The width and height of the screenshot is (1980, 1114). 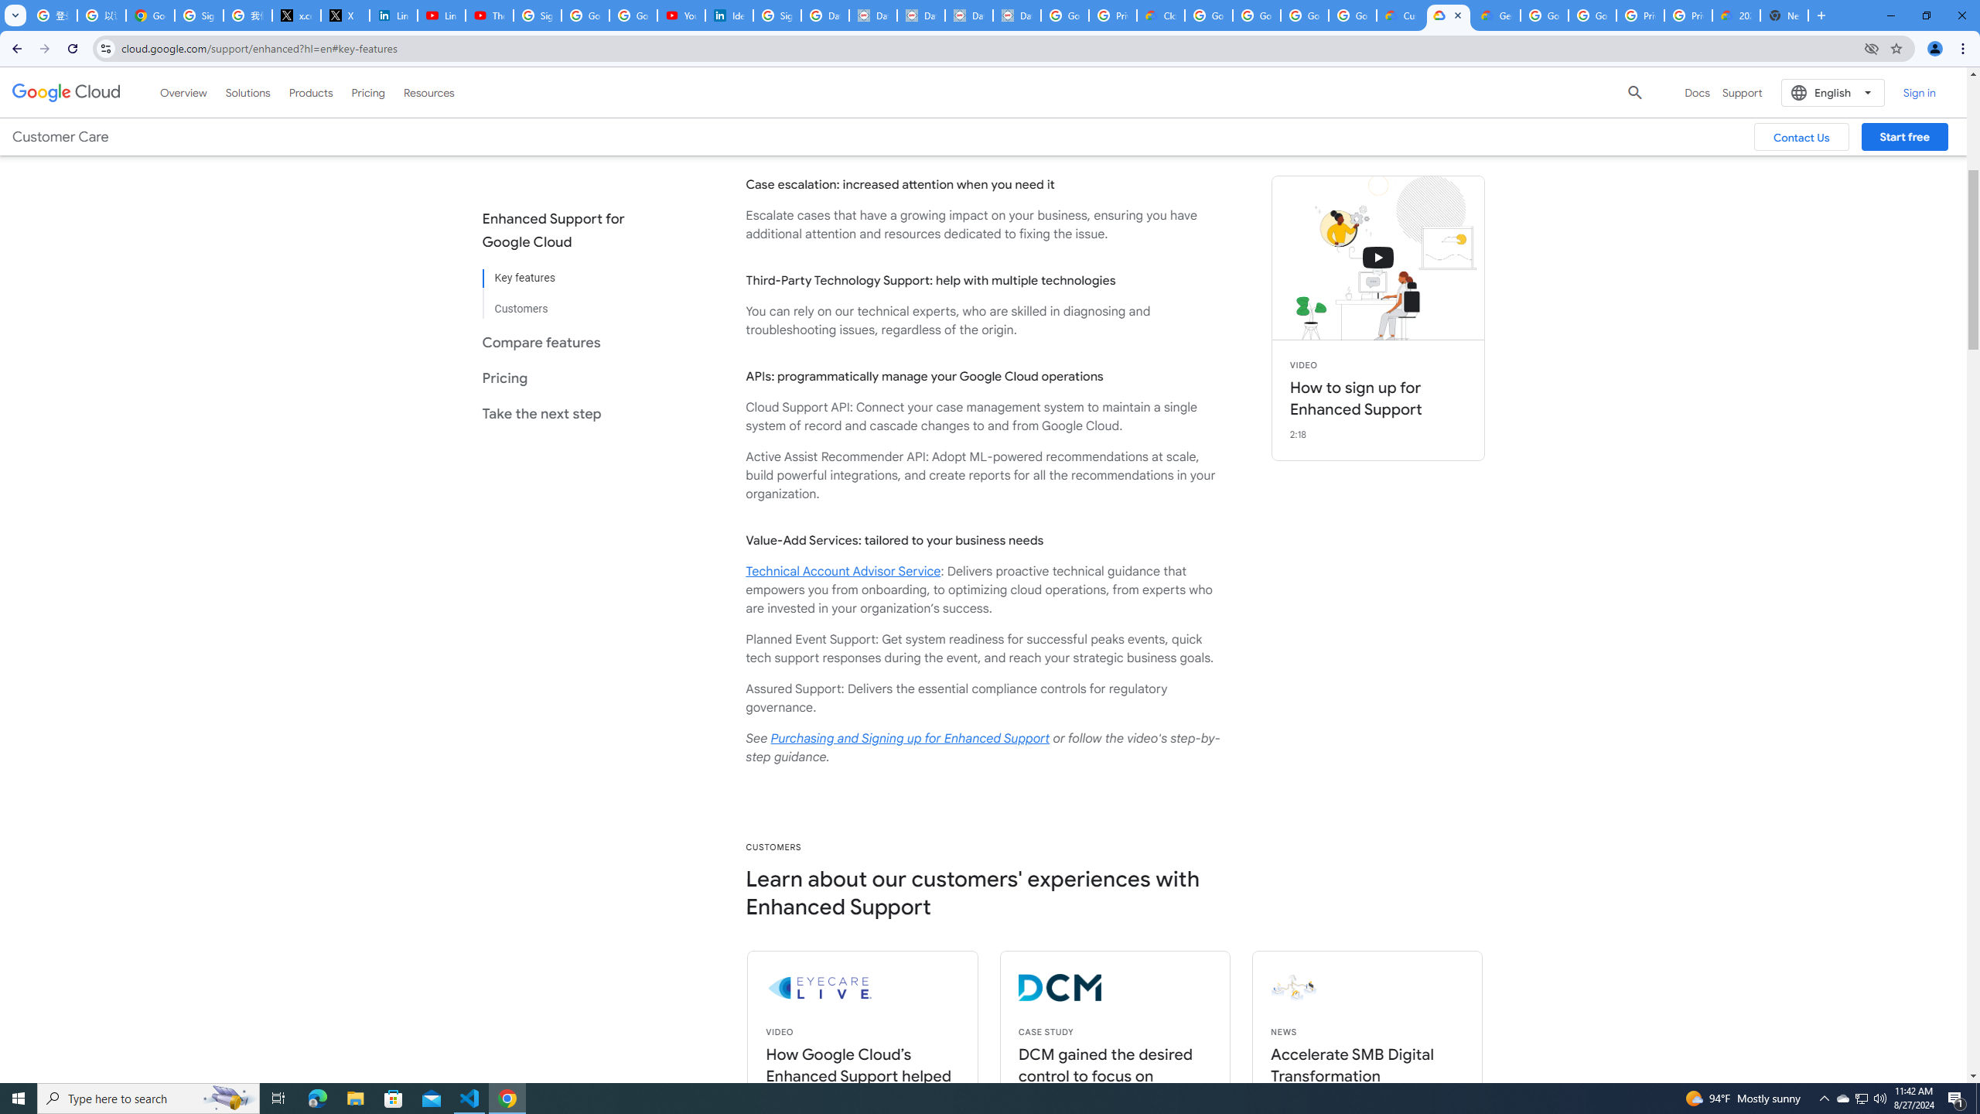 I want to click on Gemini for Business and Developers | Google Cloud, so click(x=1496, y=15).